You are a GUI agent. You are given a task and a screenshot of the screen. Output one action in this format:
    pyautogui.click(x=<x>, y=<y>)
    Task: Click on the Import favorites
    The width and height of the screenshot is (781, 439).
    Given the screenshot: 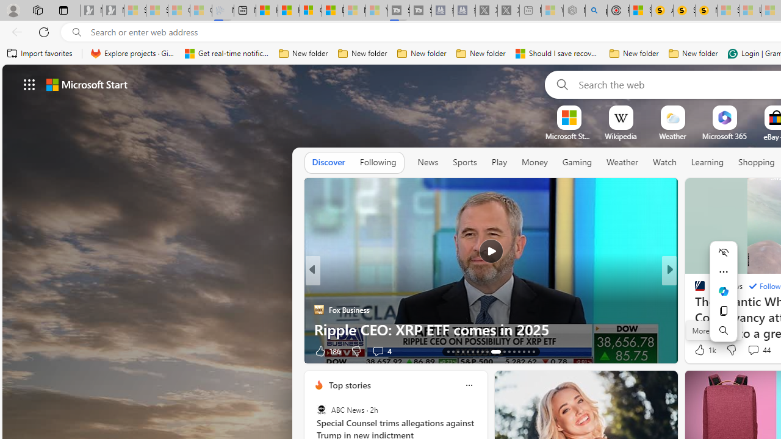 What is the action you would take?
    pyautogui.click(x=40, y=54)
    